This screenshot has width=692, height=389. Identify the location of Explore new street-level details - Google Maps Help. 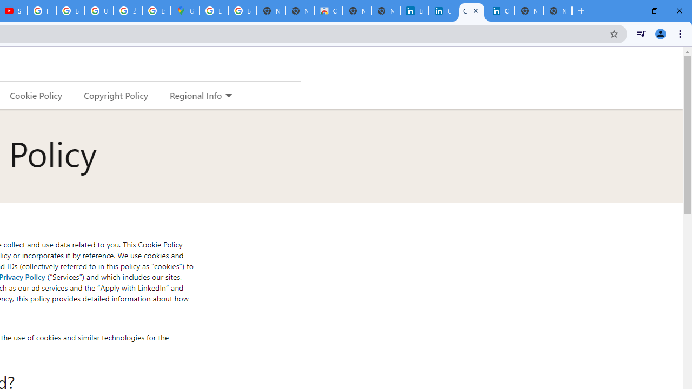
(156, 11).